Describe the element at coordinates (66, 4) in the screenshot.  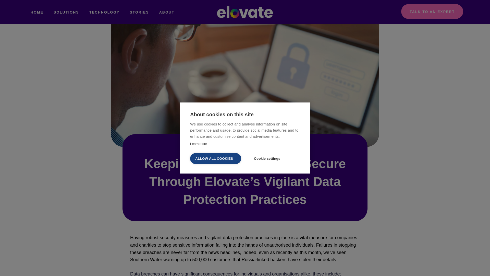
I see `SOLUTIONS` at that location.